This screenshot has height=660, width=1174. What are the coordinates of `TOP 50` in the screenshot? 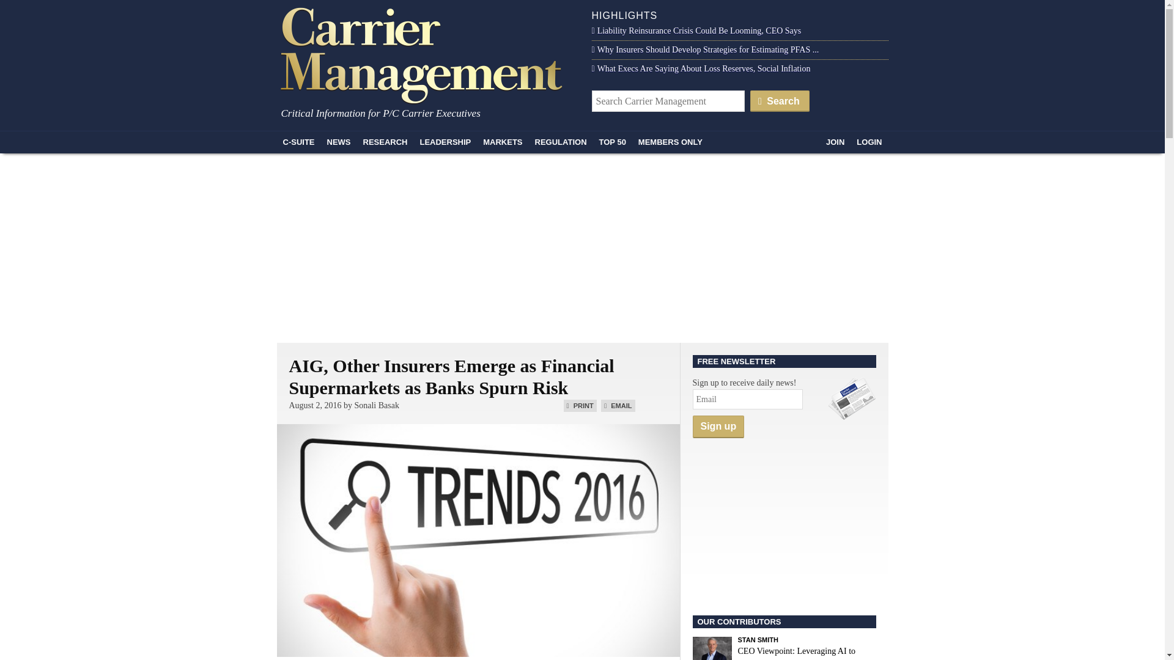 It's located at (613, 142).